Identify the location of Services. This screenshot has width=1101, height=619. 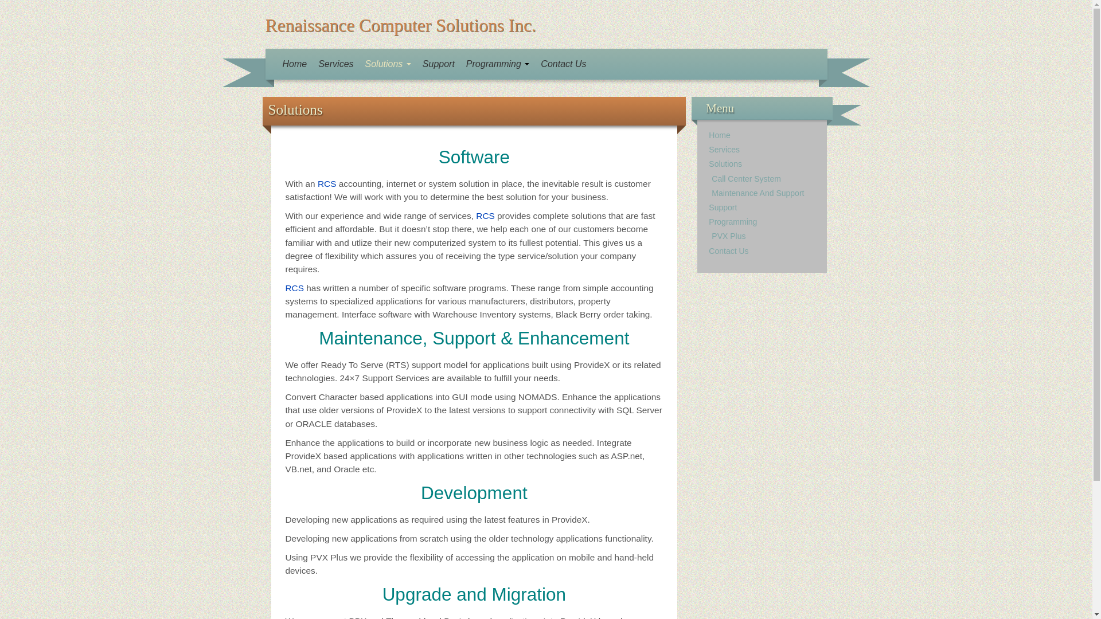
(335, 64).